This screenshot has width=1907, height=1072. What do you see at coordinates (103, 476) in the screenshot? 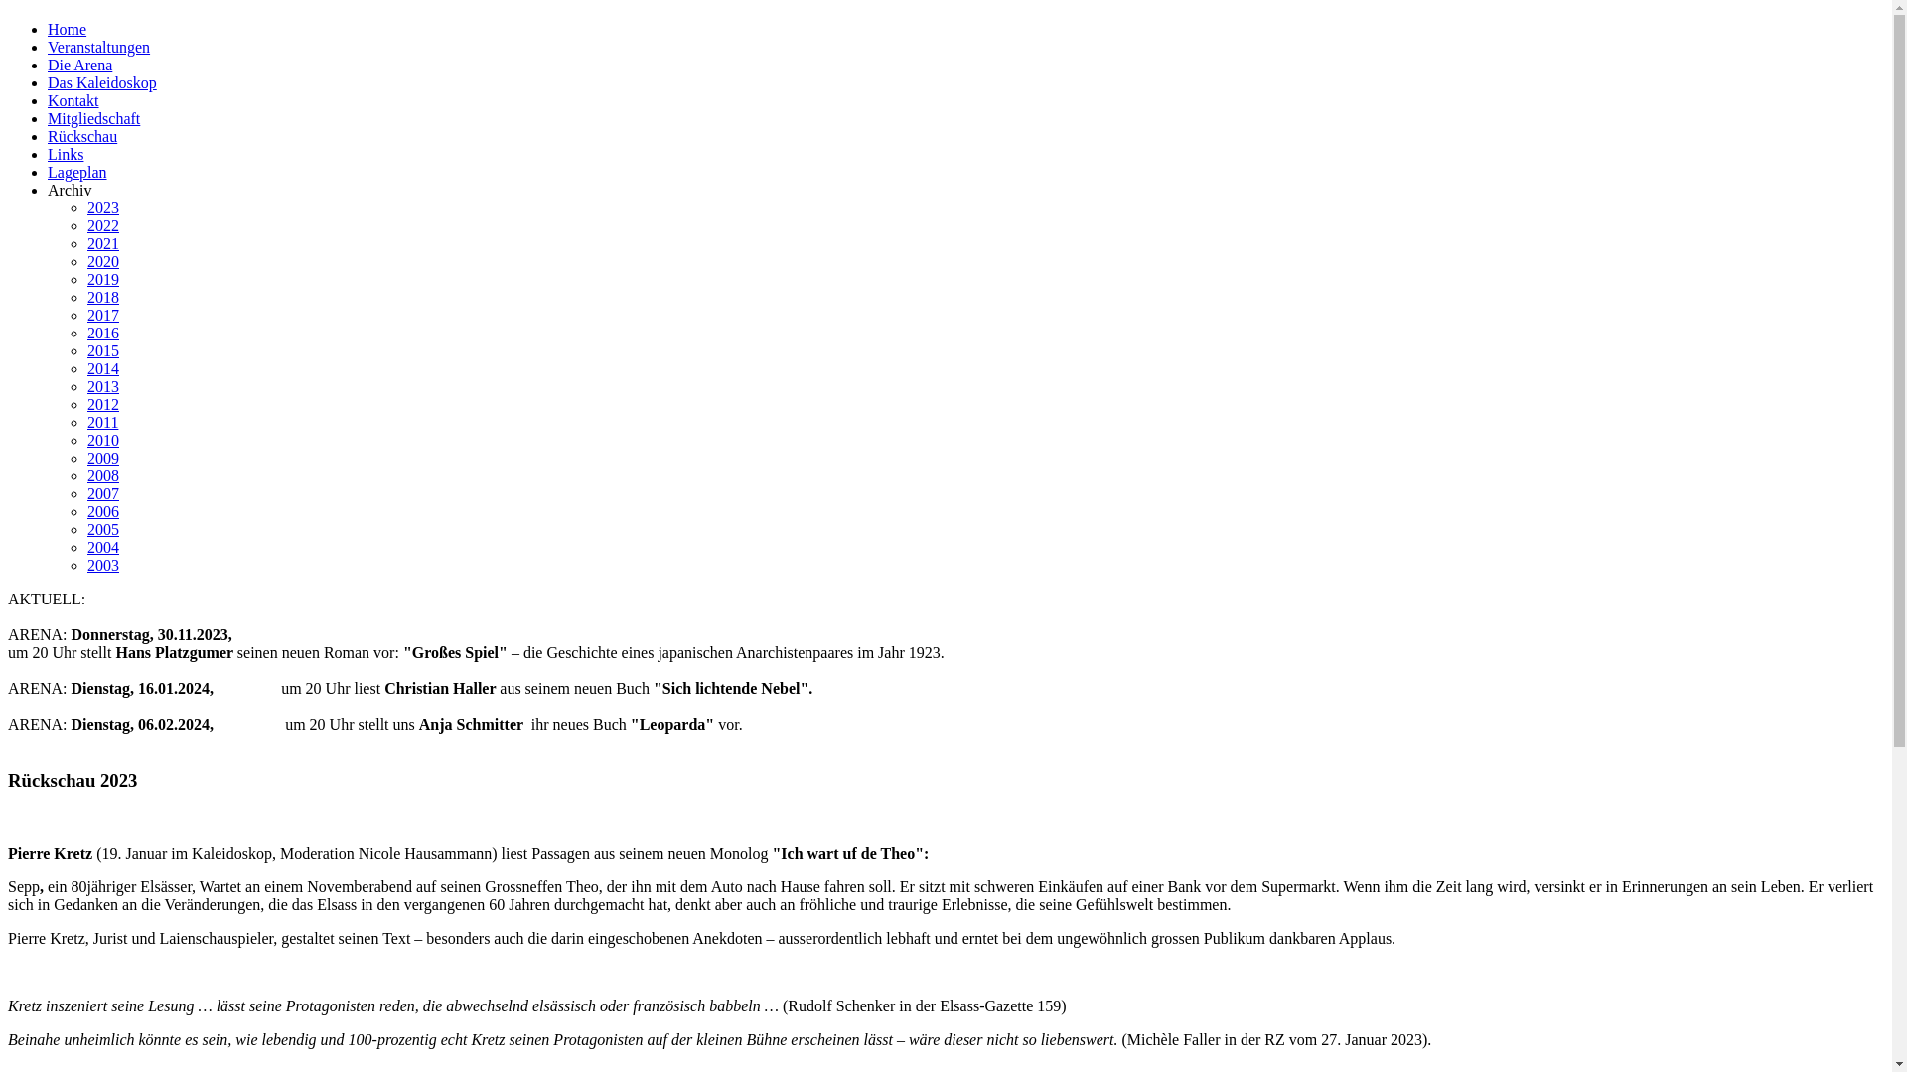
I see `2008` at bounding box center [103, 476].